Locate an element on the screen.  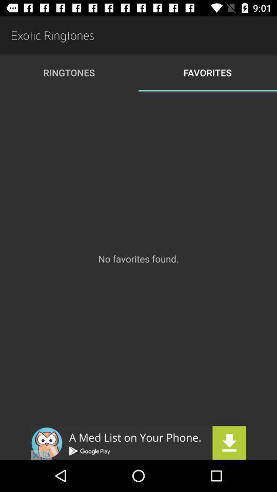
advertisement button is located at coordinates (138, 443).